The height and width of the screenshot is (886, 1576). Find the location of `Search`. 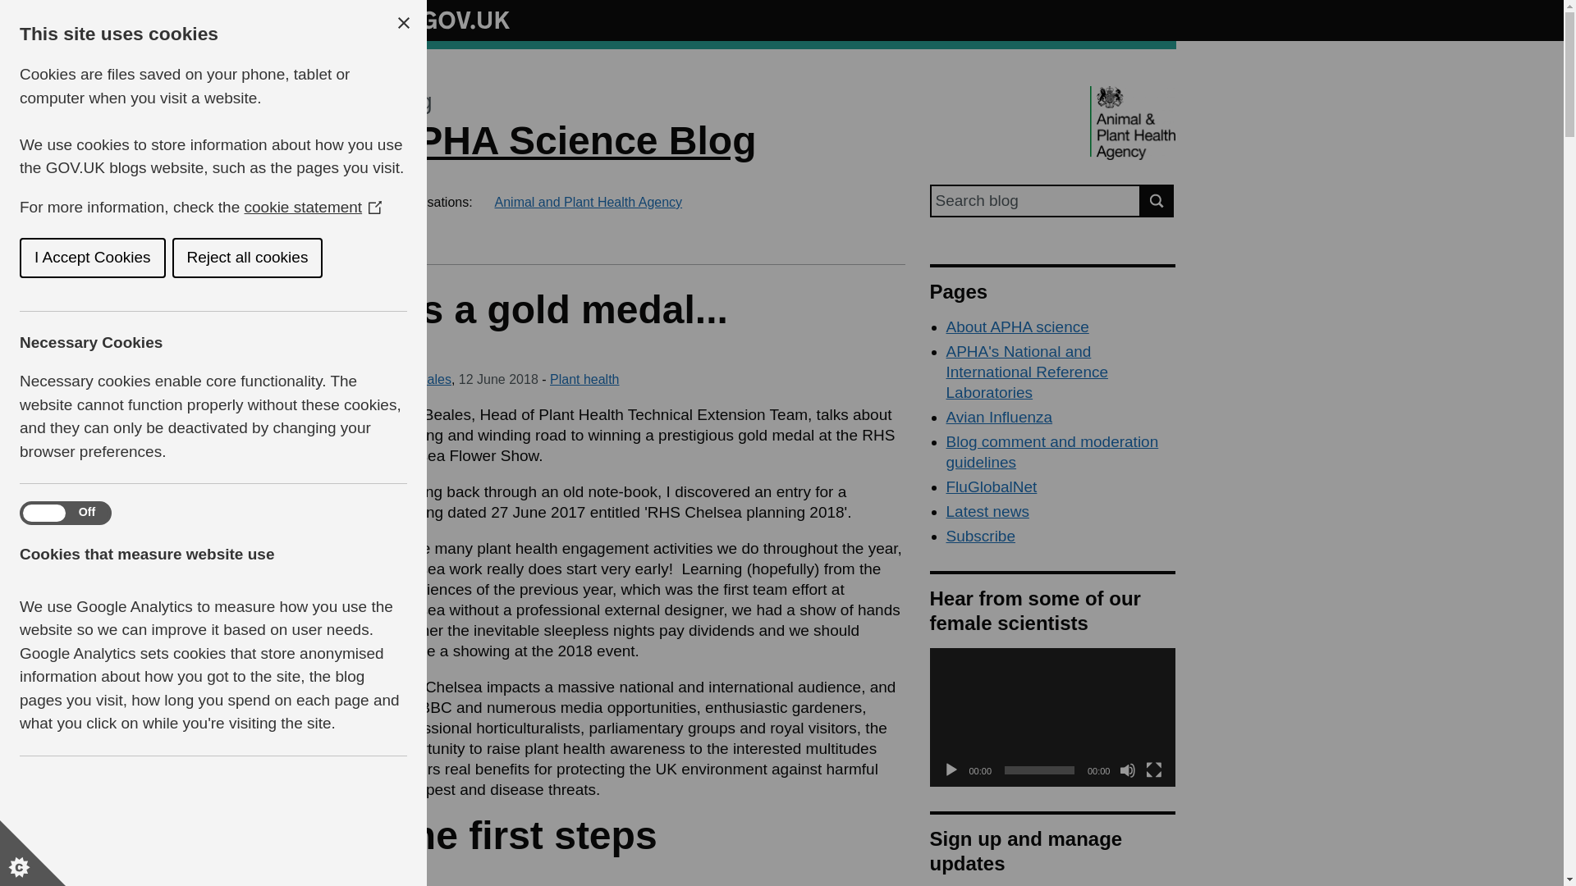

Search is located at coordinates (1157, 200).